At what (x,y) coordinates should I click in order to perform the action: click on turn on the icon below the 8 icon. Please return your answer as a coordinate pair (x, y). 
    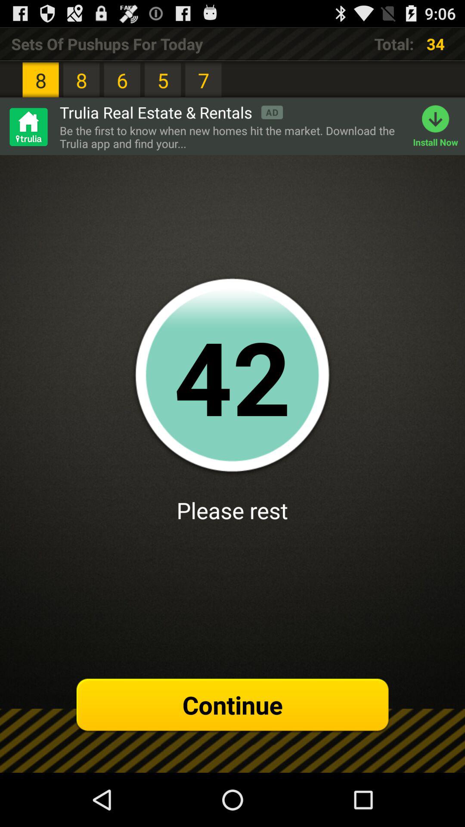
    Looking at the image, I should click on (171, 112).